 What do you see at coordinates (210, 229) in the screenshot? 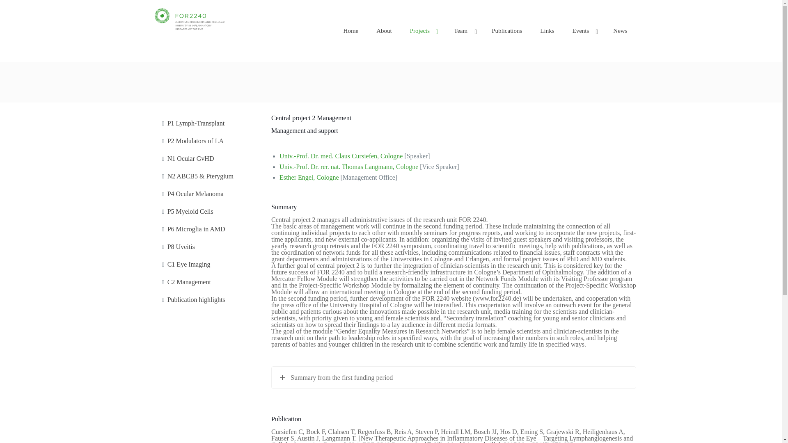
I see `P6 Microglia in AMD` at bounding box center [210, 229].